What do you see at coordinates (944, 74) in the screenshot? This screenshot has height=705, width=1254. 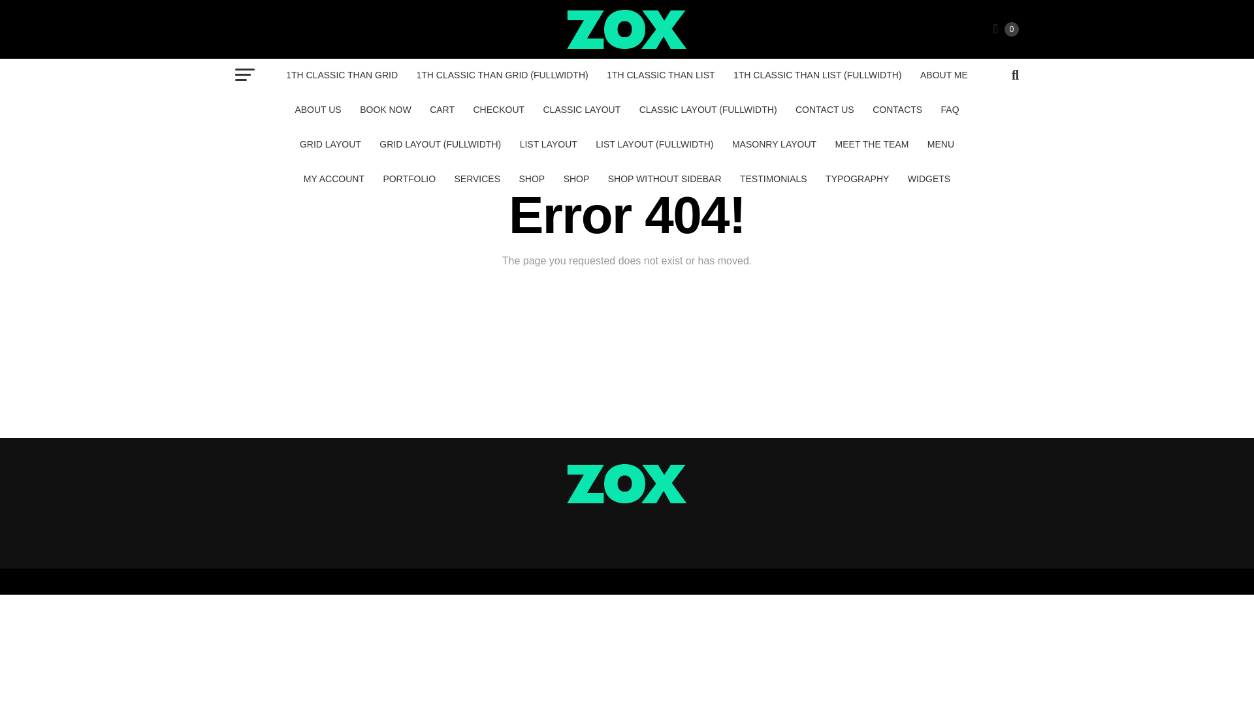 I see `ABOUT ME` at bounding box center [944, 74].